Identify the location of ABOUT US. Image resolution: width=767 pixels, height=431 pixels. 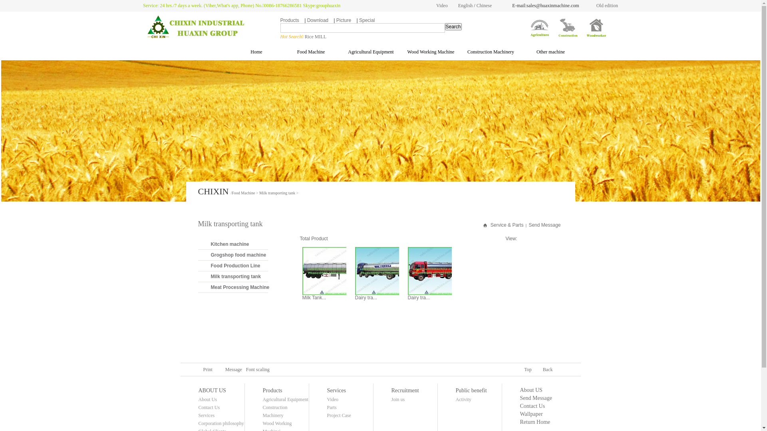
(212, 390).